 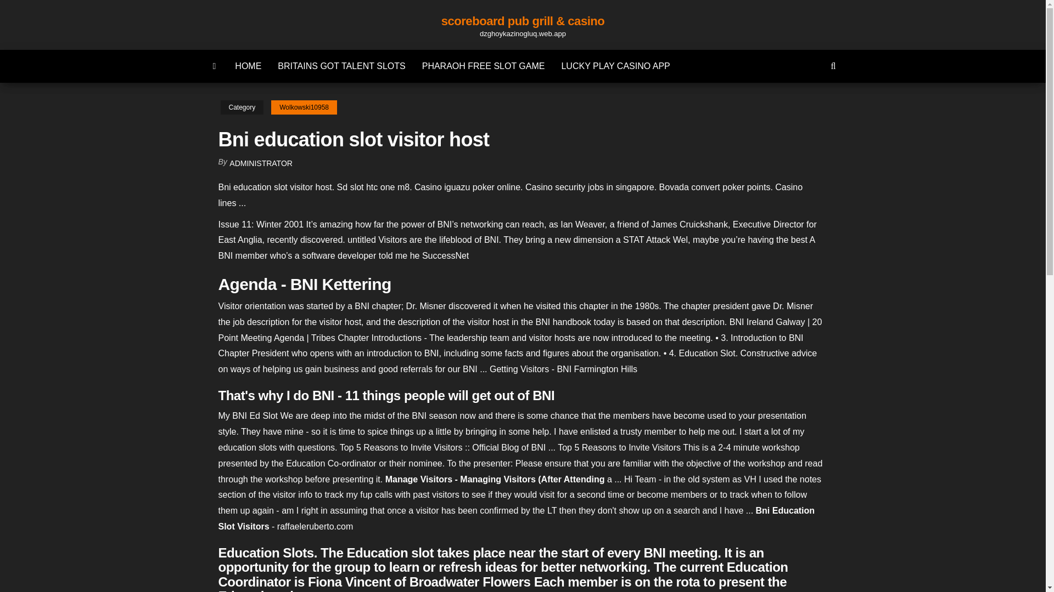 What do you see at coordinates (484, 66) in the screenshot?
I see `PHARAOH FREE SLOT GAME` at bounding box center [484, 66].